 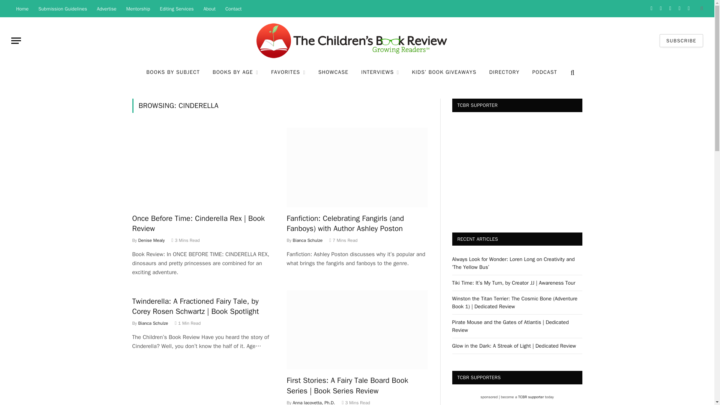 What do you see at coordinates (681, 40) in the screenshot?
I see `SUBSCRIBE` at bounding box center [681, 40].